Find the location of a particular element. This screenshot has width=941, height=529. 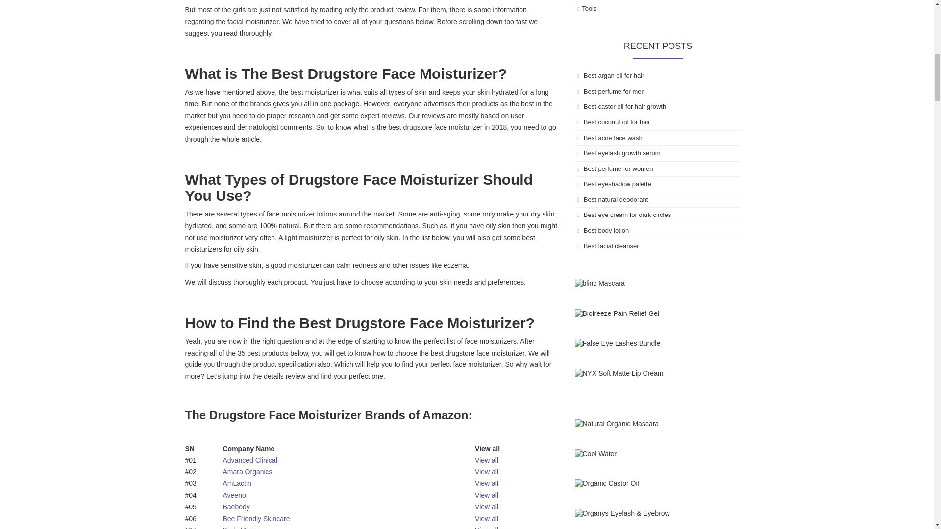

Advanced Clinical is located at coordinates (249, 460).